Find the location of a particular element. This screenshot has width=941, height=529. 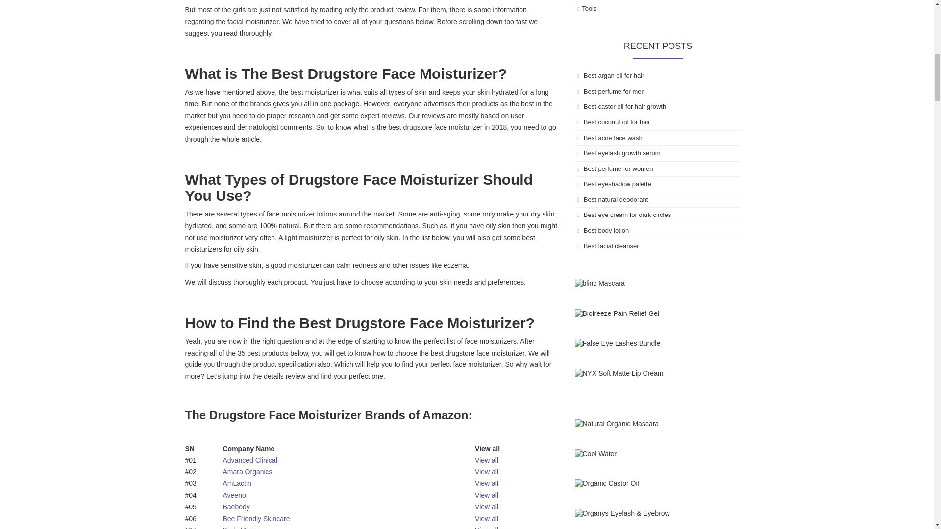

Advanced Clinical is located at coordinates (249, 460).